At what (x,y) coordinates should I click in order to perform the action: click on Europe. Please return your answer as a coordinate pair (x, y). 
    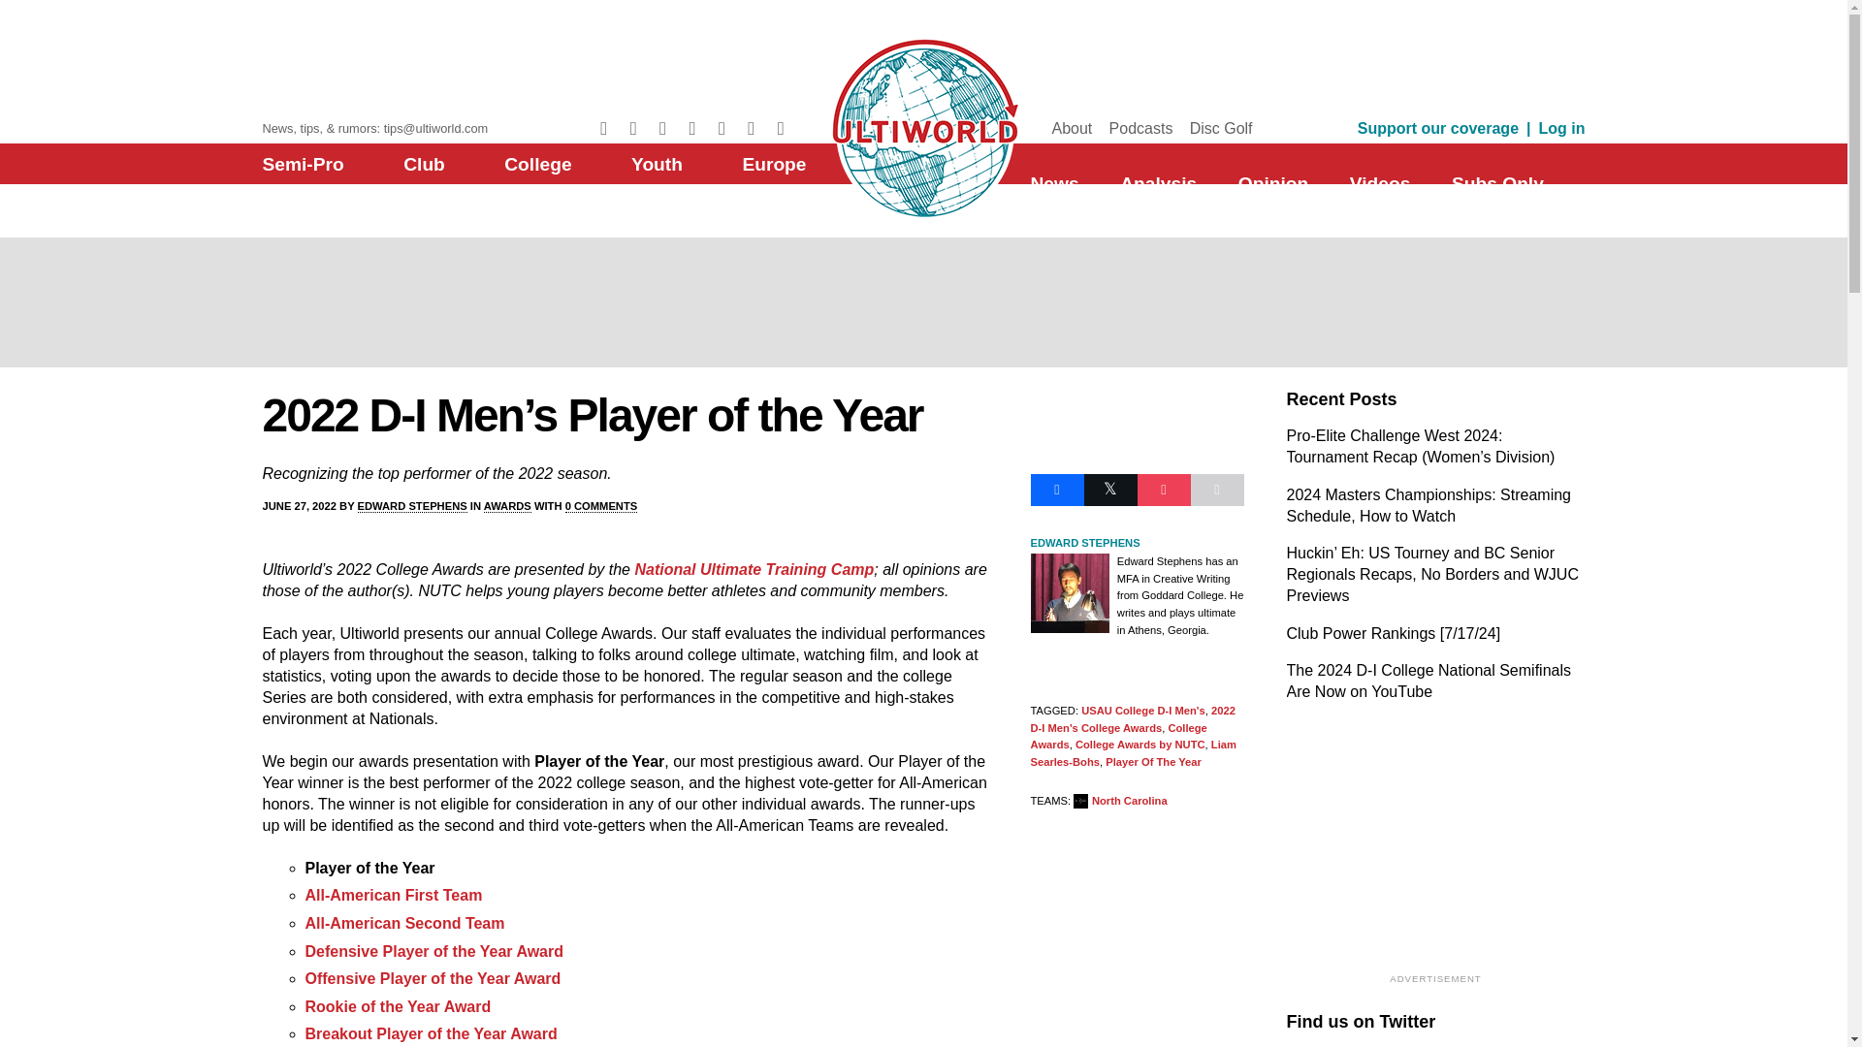
    Looking at the image, I should click on (774, 164).